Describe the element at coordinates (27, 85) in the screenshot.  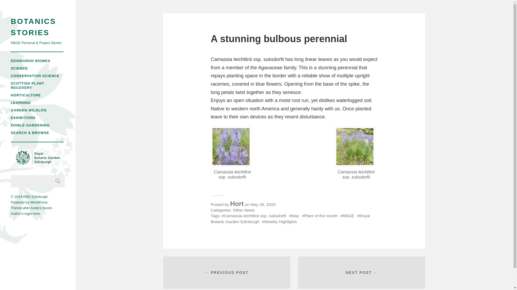
I see `SCOTTISH PLANT RECOVERY` at that location.